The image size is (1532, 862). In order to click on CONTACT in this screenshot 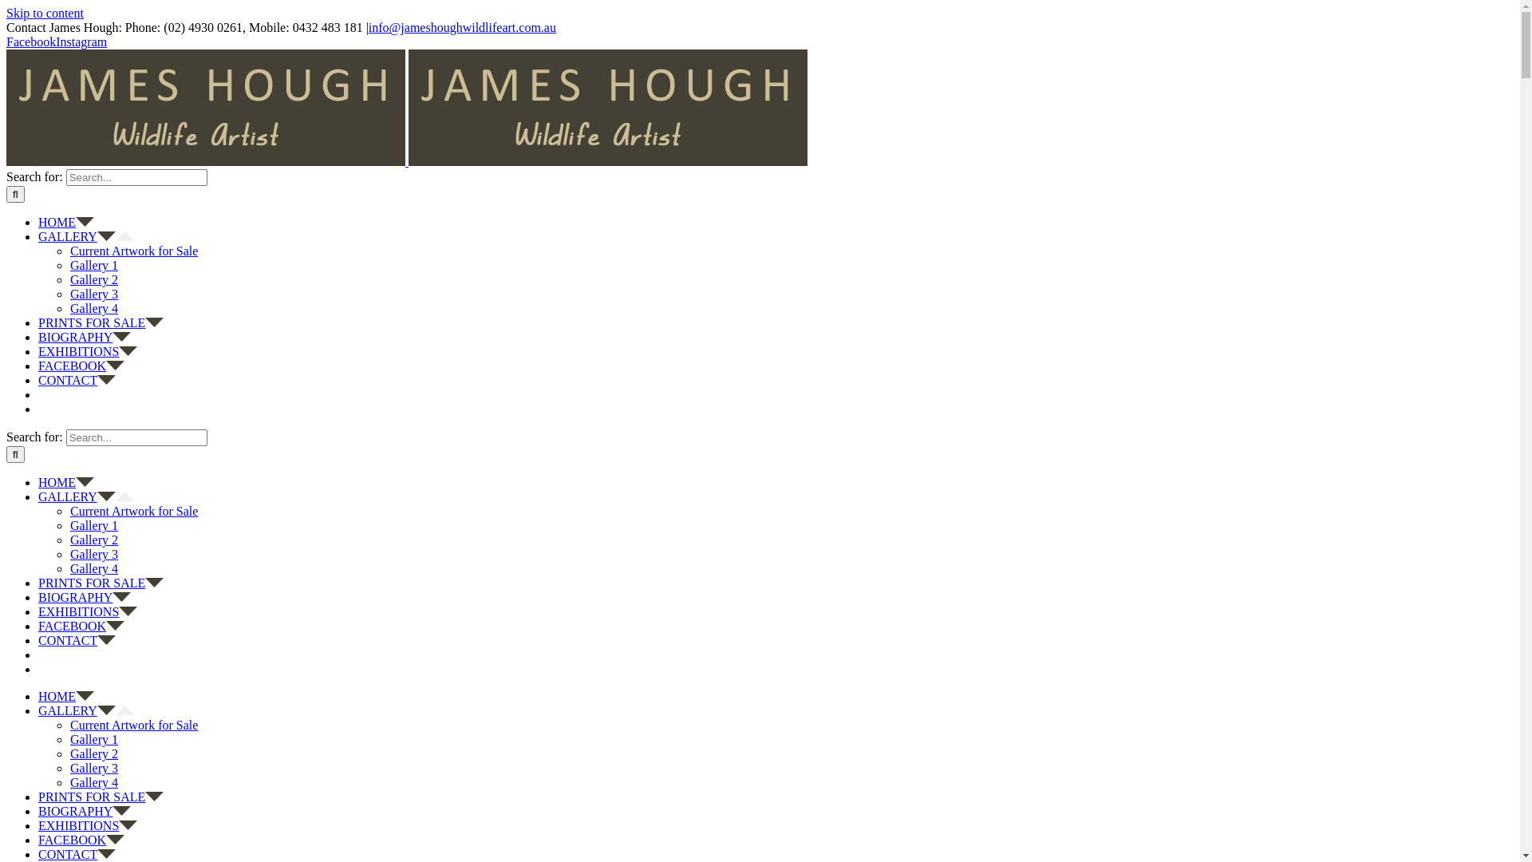, I will do `click(77, 854)`.